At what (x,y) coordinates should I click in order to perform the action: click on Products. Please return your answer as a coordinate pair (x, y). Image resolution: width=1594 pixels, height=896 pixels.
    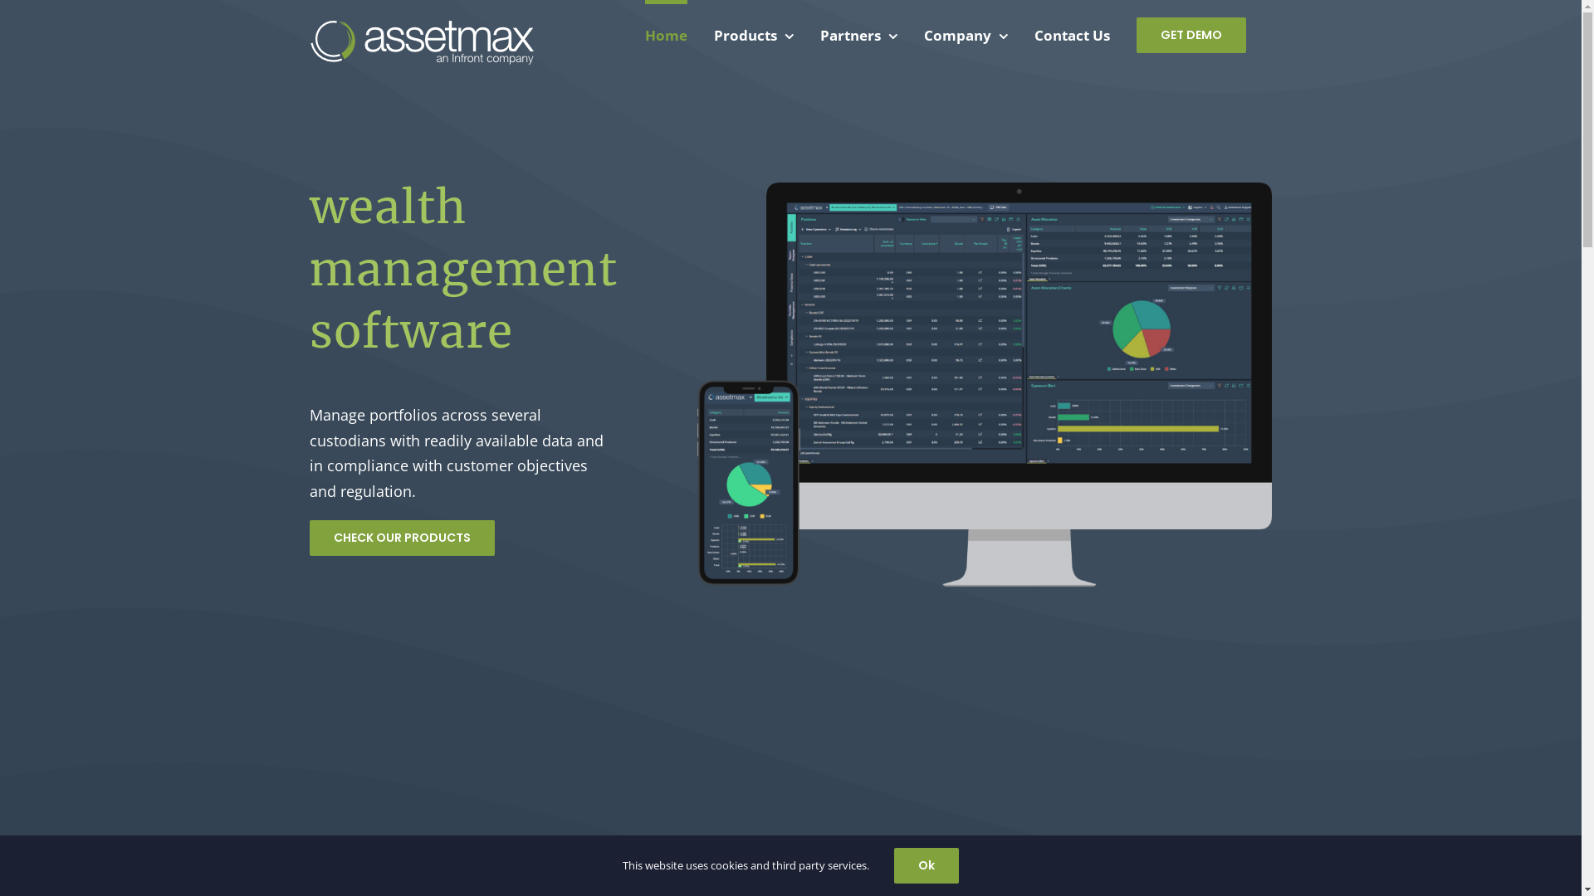
    Looking at the image, I should click on (754, 33).